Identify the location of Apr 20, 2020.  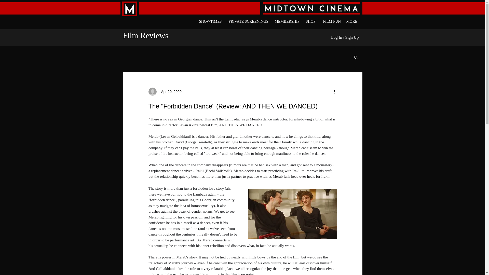
(171, 92).